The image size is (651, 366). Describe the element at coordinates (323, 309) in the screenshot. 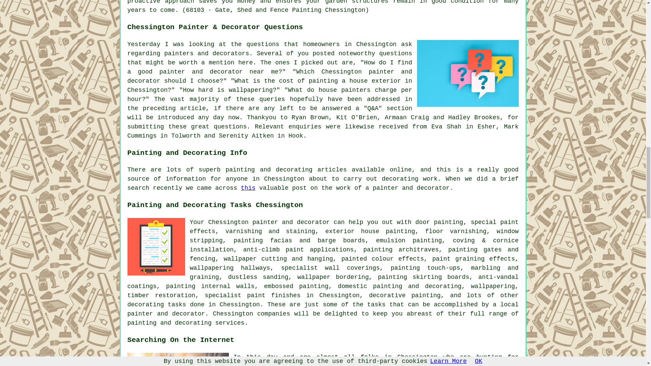

I see `a local painter and decorator` at that location.